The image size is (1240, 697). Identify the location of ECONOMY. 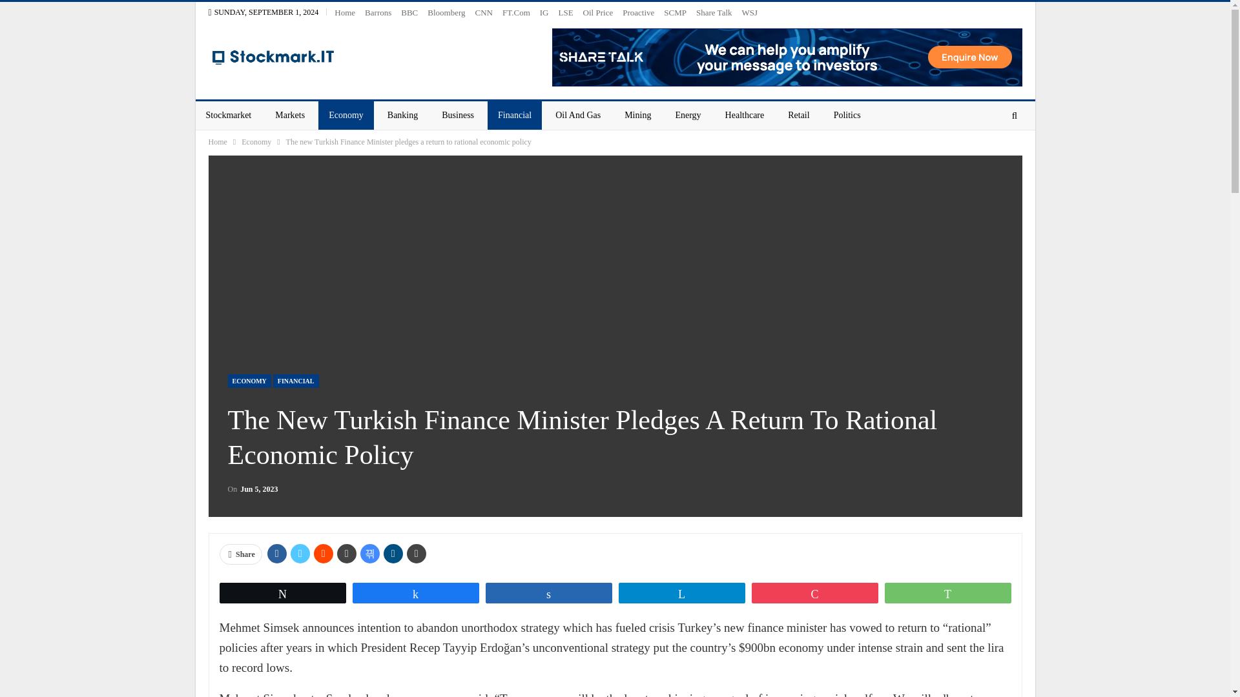
(248, 381).